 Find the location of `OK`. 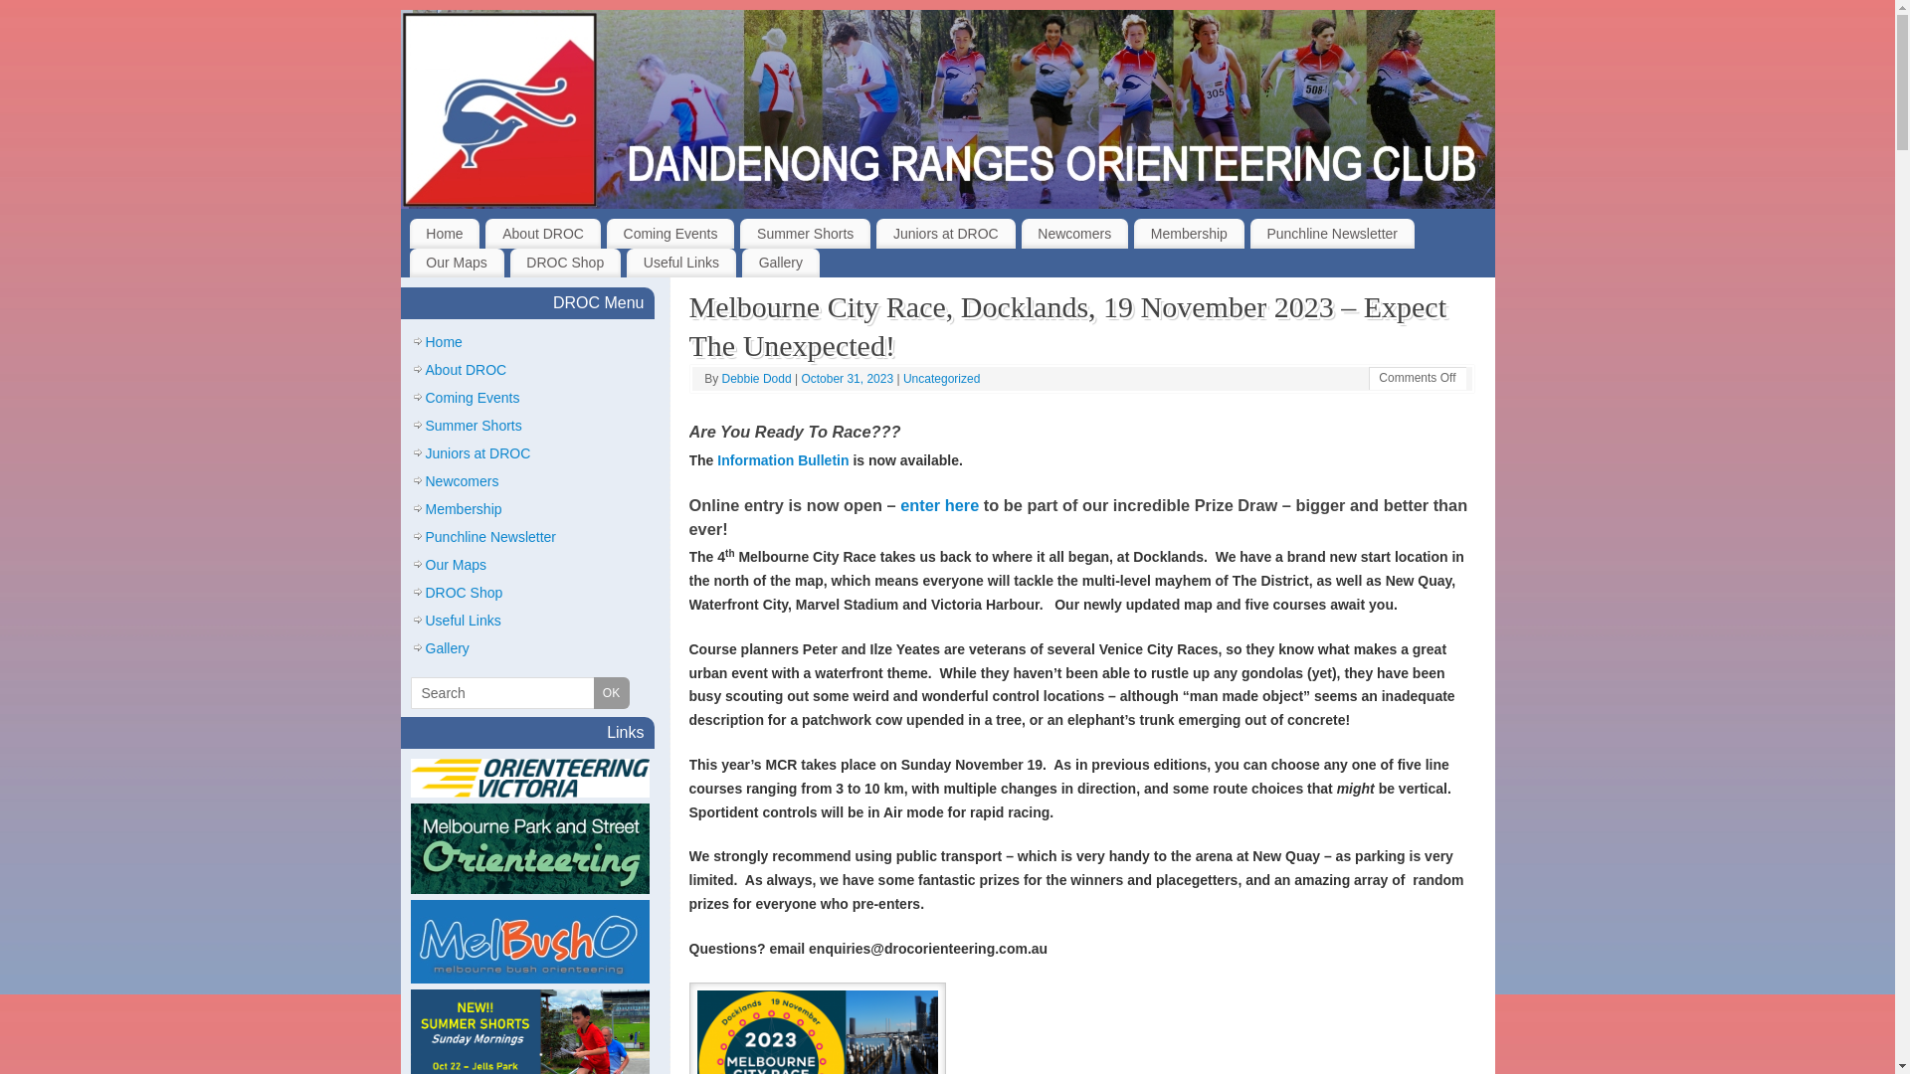

OK is located at coordinates (611, 693).